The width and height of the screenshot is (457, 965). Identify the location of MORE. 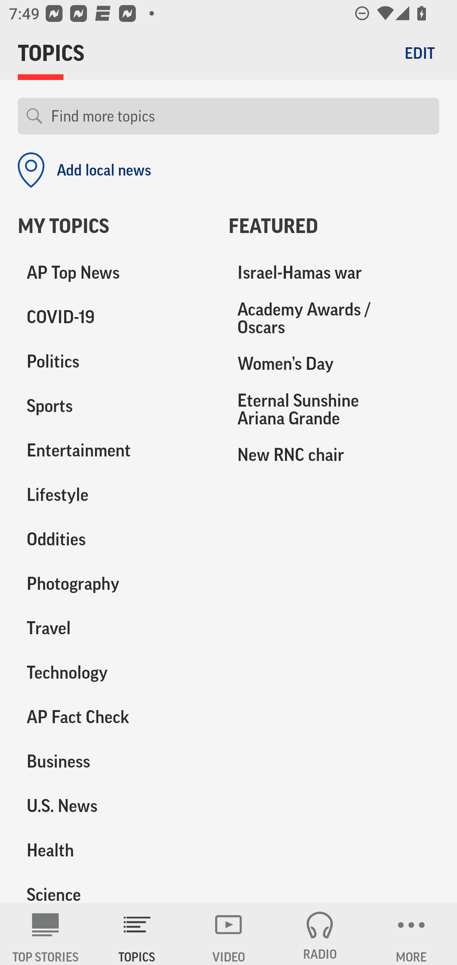
(411, 934).